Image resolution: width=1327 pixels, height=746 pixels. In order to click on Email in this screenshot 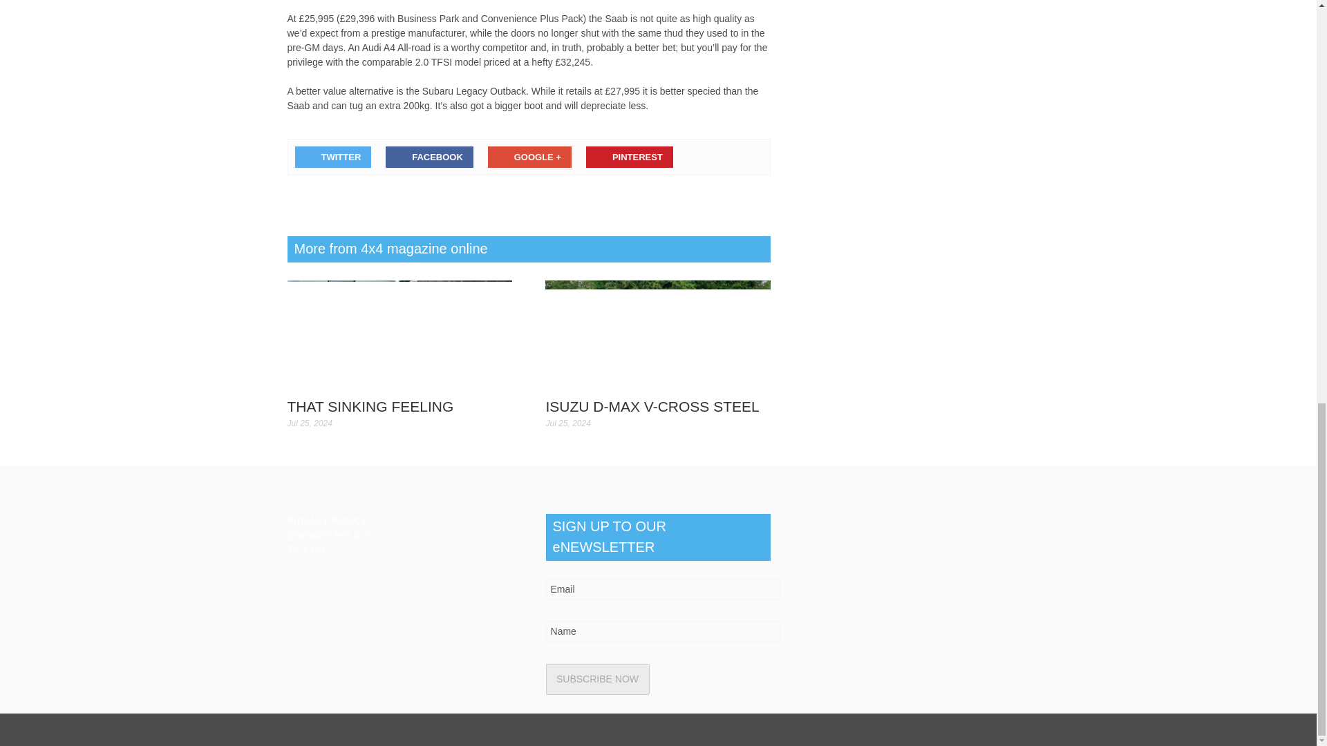, I will do `click(663, 590)`.